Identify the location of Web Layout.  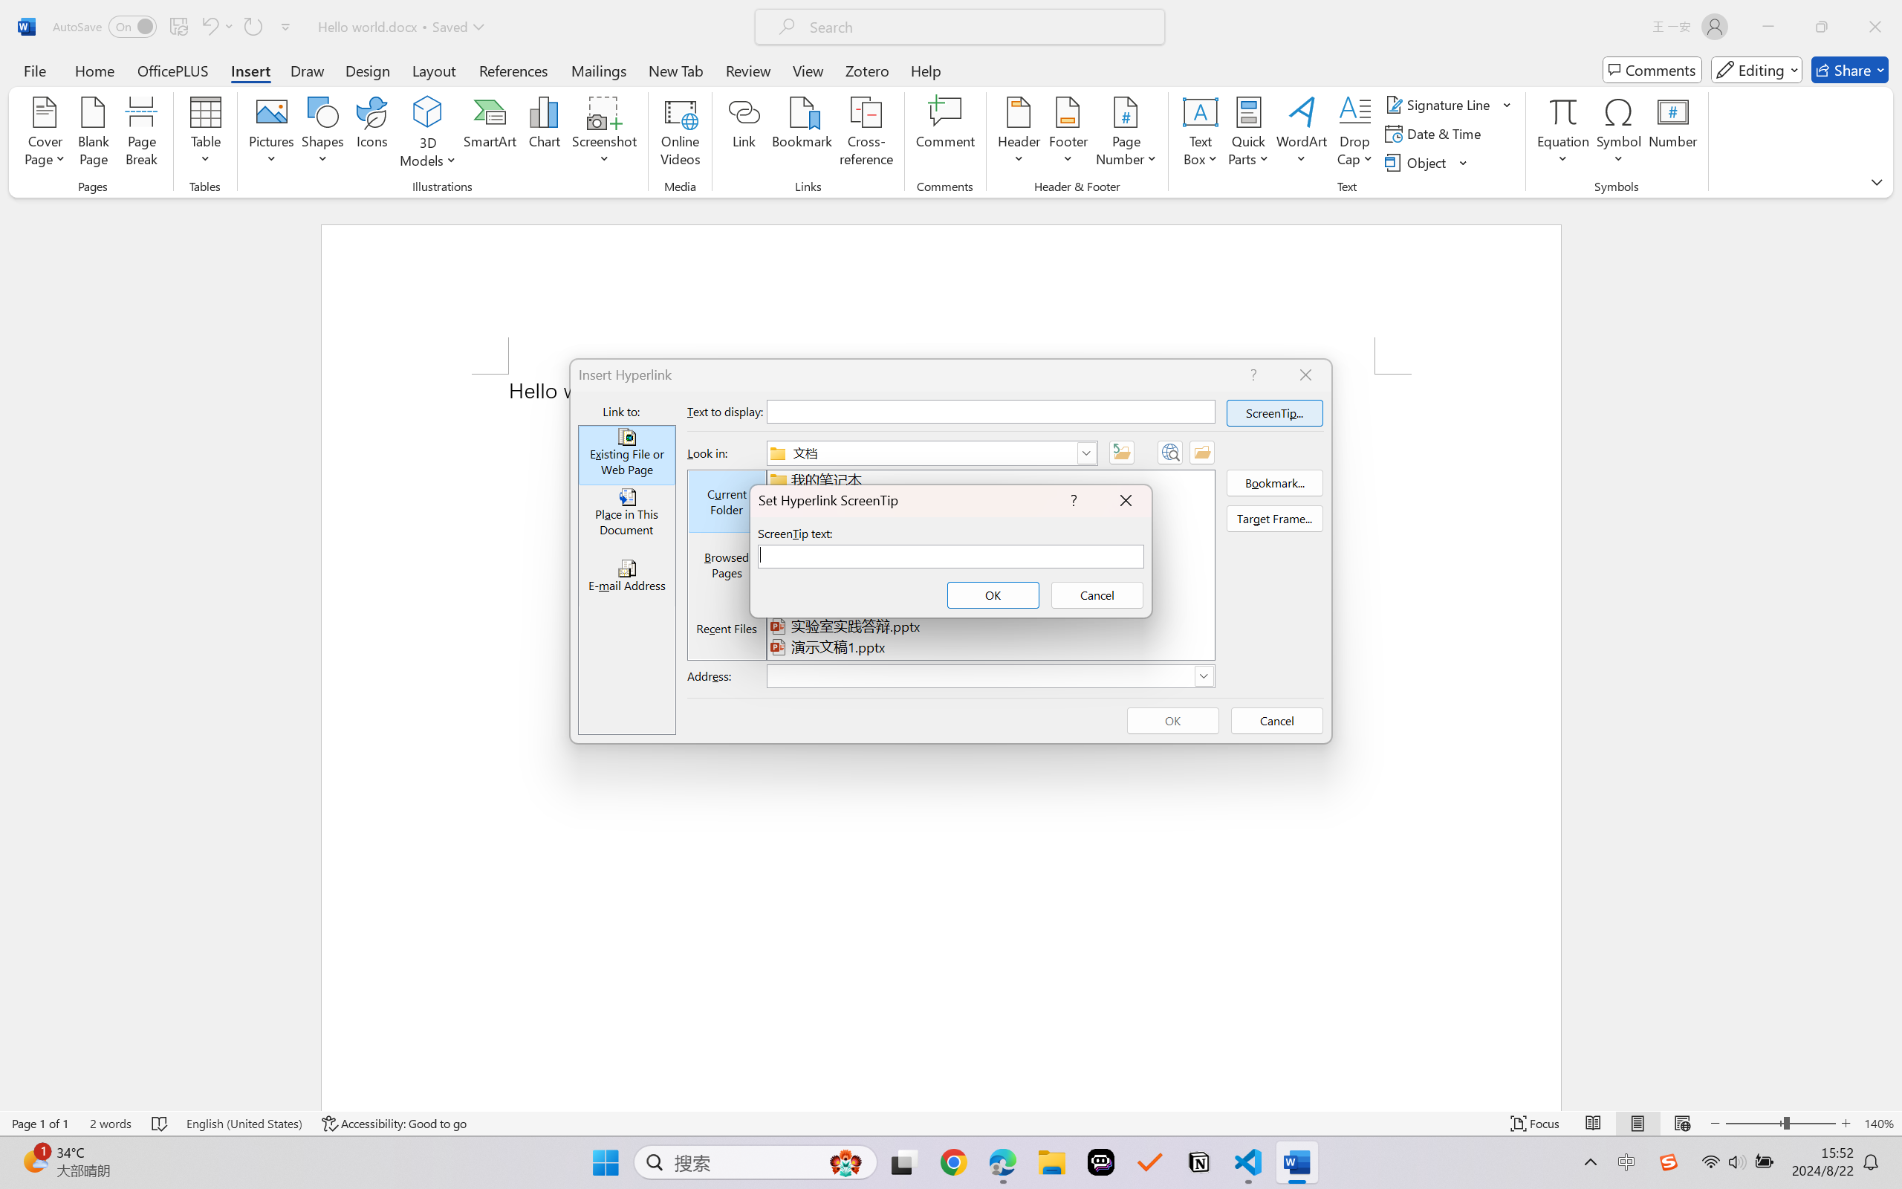
(1682, 1124).